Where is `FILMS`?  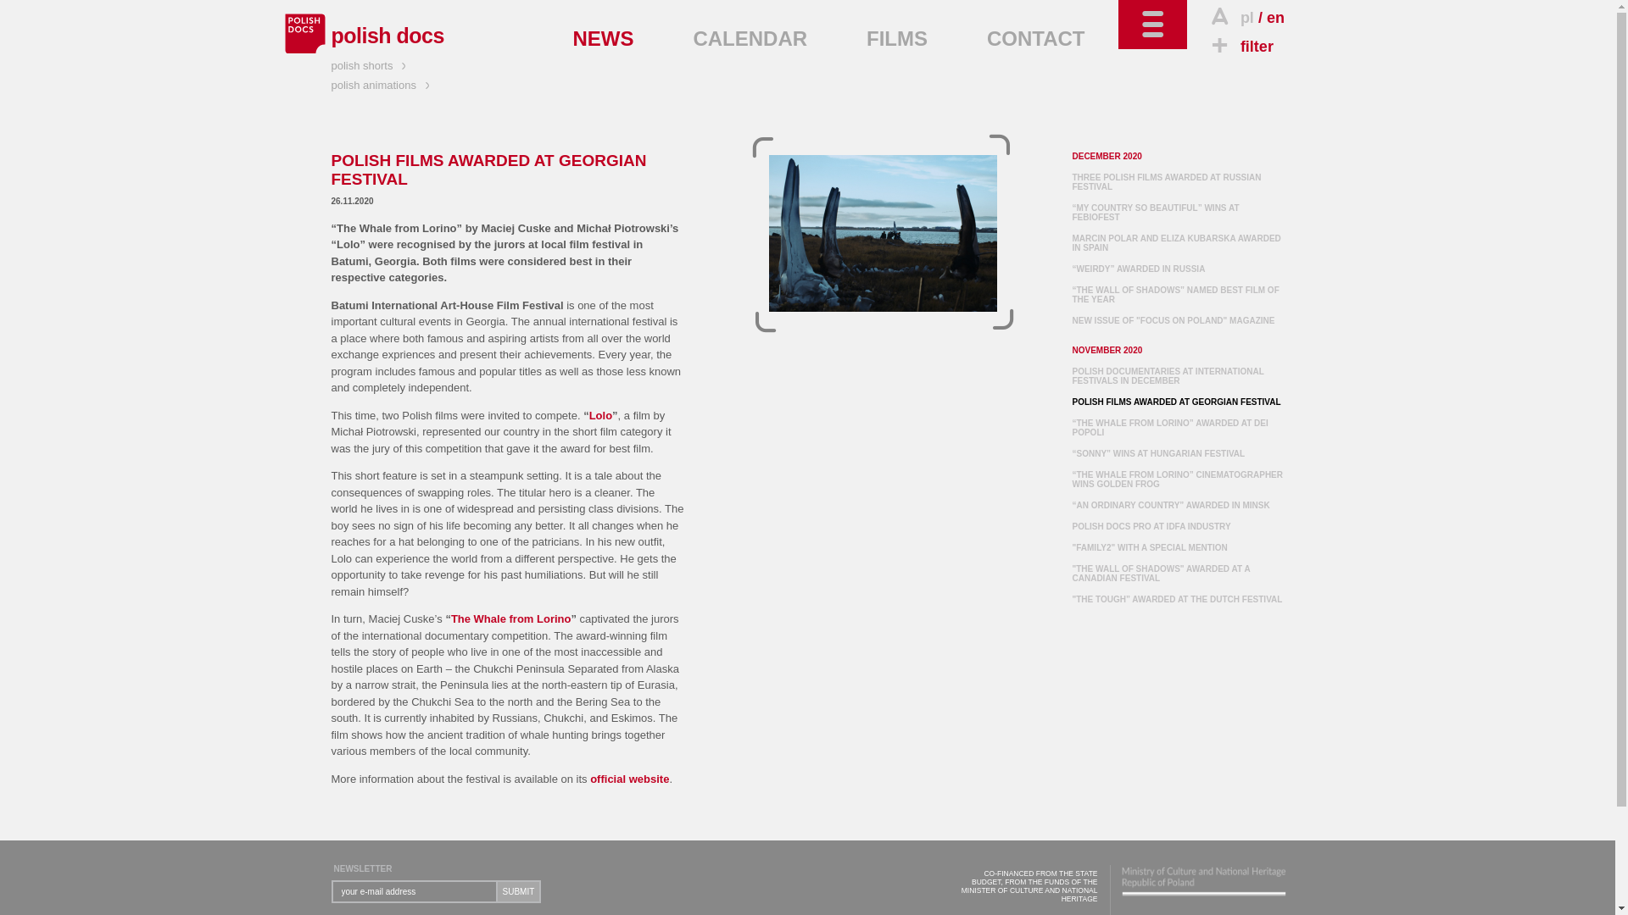
FILMS is located at coordinates (897, 39).